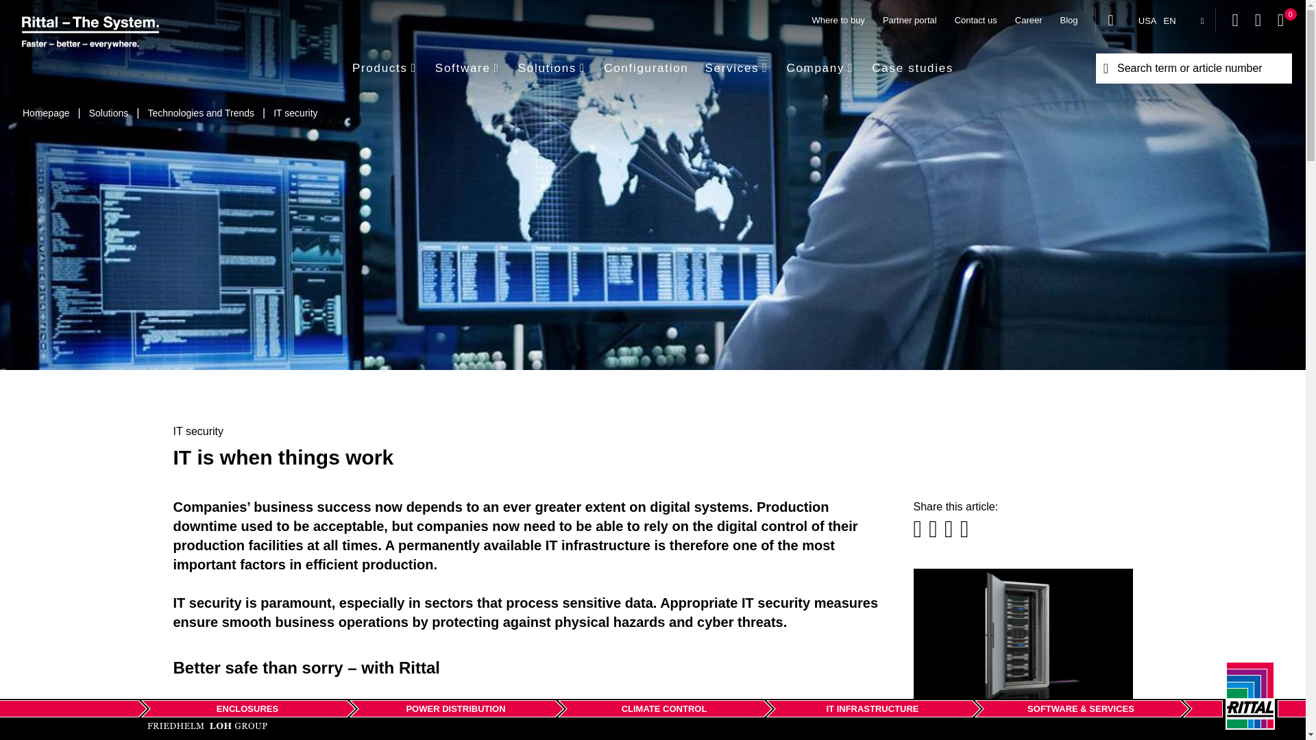 This screenshot has width=1316, height=740. Describe the element at coordinates (820, 68) in the screenshot. I see `Company` at that location.